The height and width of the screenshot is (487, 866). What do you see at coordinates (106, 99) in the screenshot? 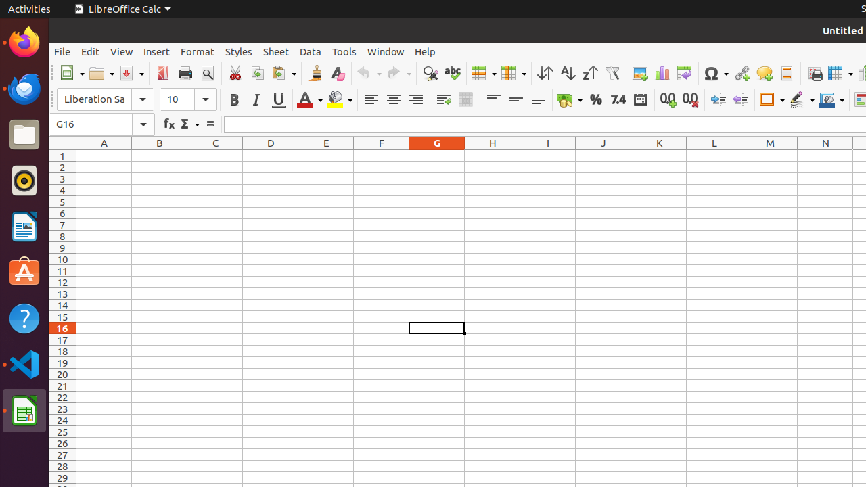
I see `Font Name` at bounding box center [106, 99].